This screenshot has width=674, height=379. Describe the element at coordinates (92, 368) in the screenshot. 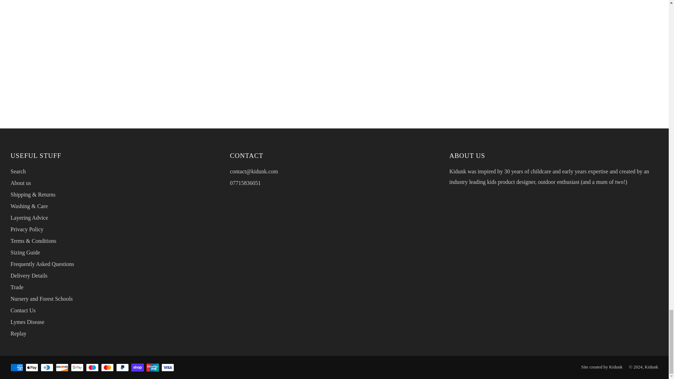

I see `Maestro` at that location.